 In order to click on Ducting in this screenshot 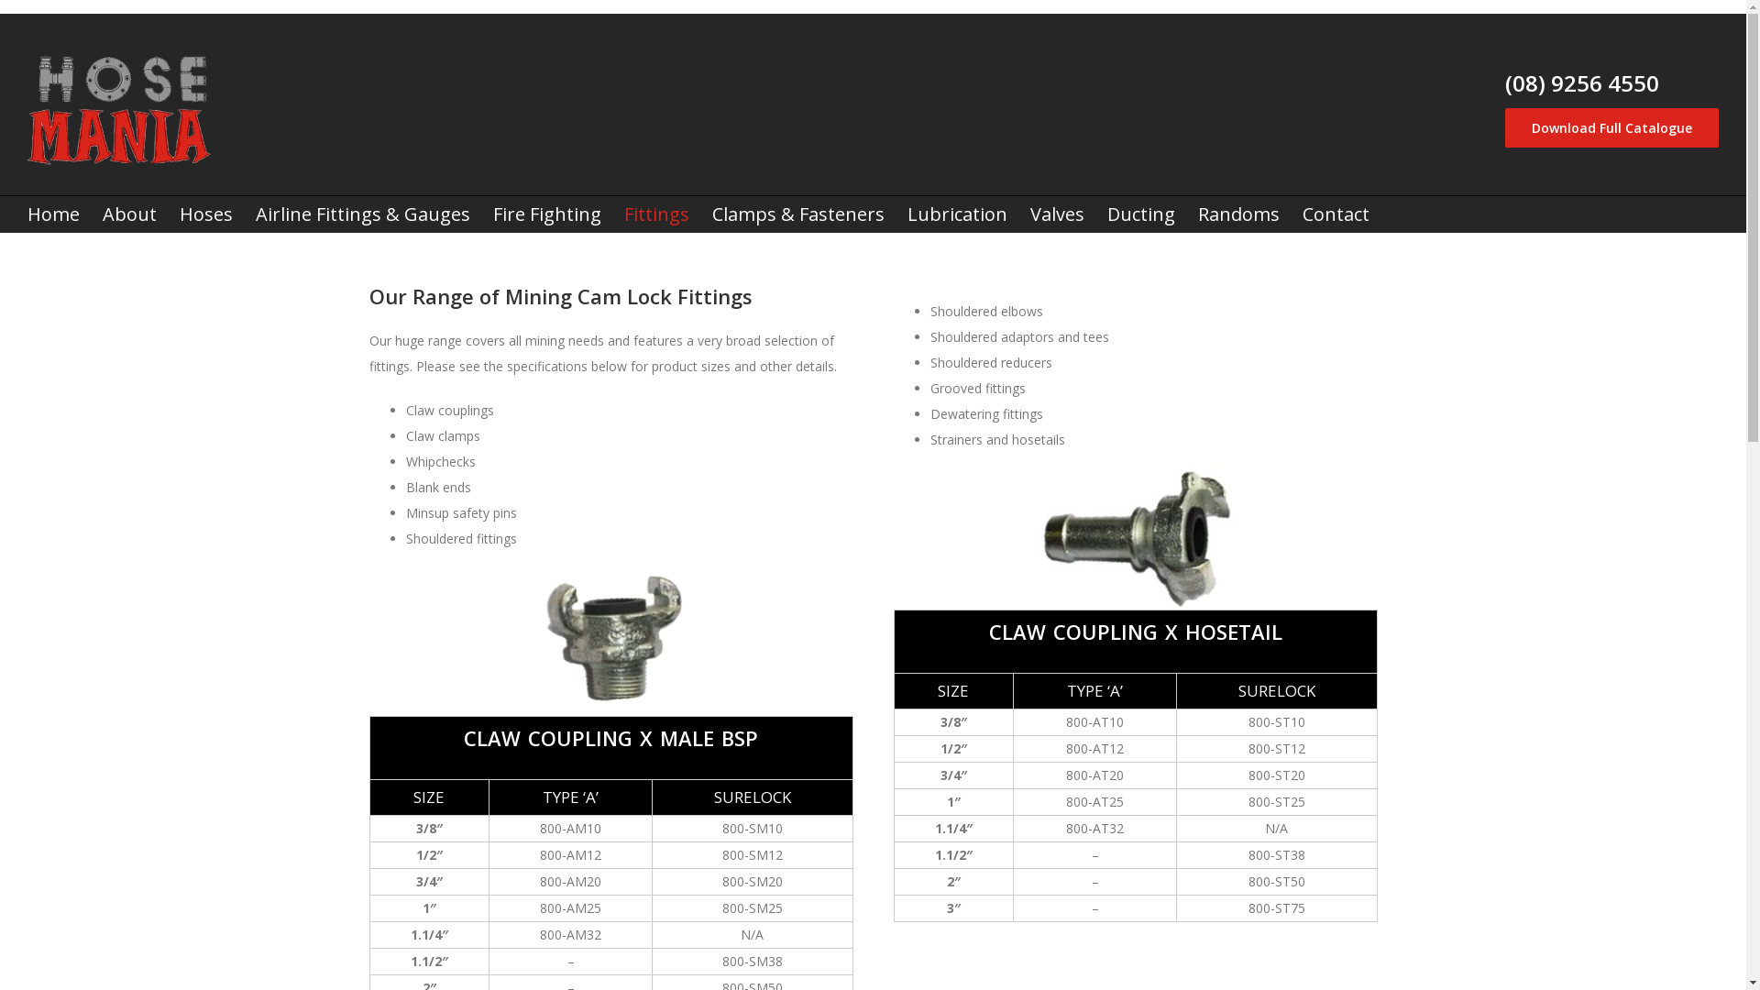, I will do `click(1141, 214)`.